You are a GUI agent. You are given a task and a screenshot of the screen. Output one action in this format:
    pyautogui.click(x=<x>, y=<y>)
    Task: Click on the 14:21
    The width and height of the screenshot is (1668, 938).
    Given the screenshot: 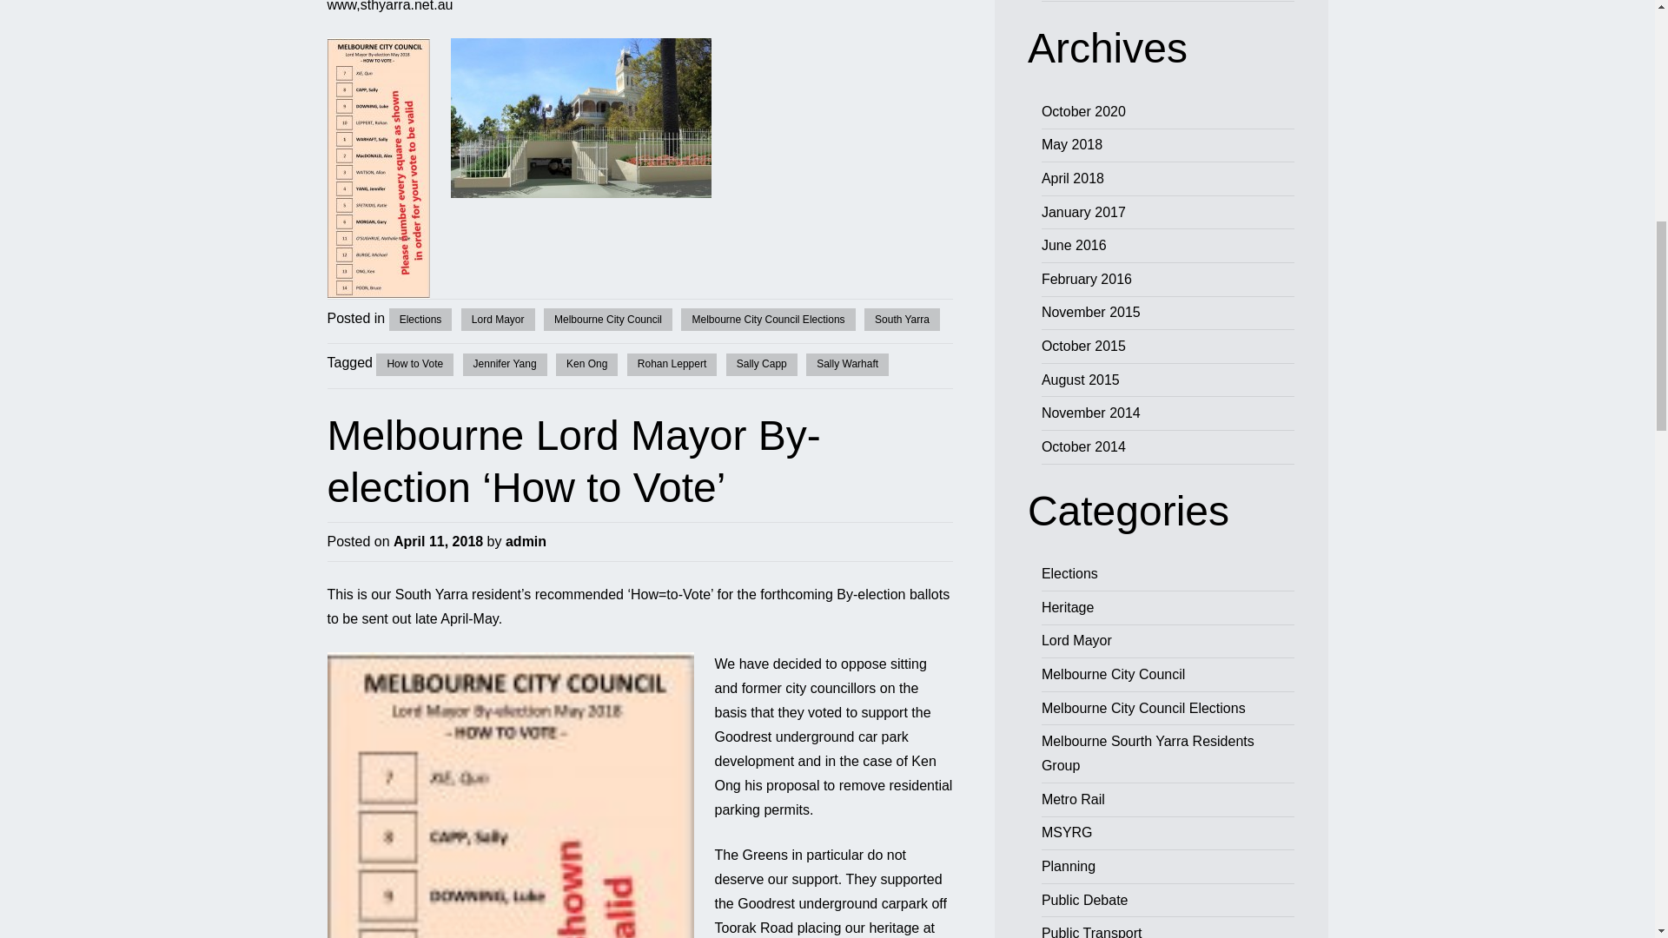 What is the action you would take?
    pyautogui.click(x=438, y=540)
    